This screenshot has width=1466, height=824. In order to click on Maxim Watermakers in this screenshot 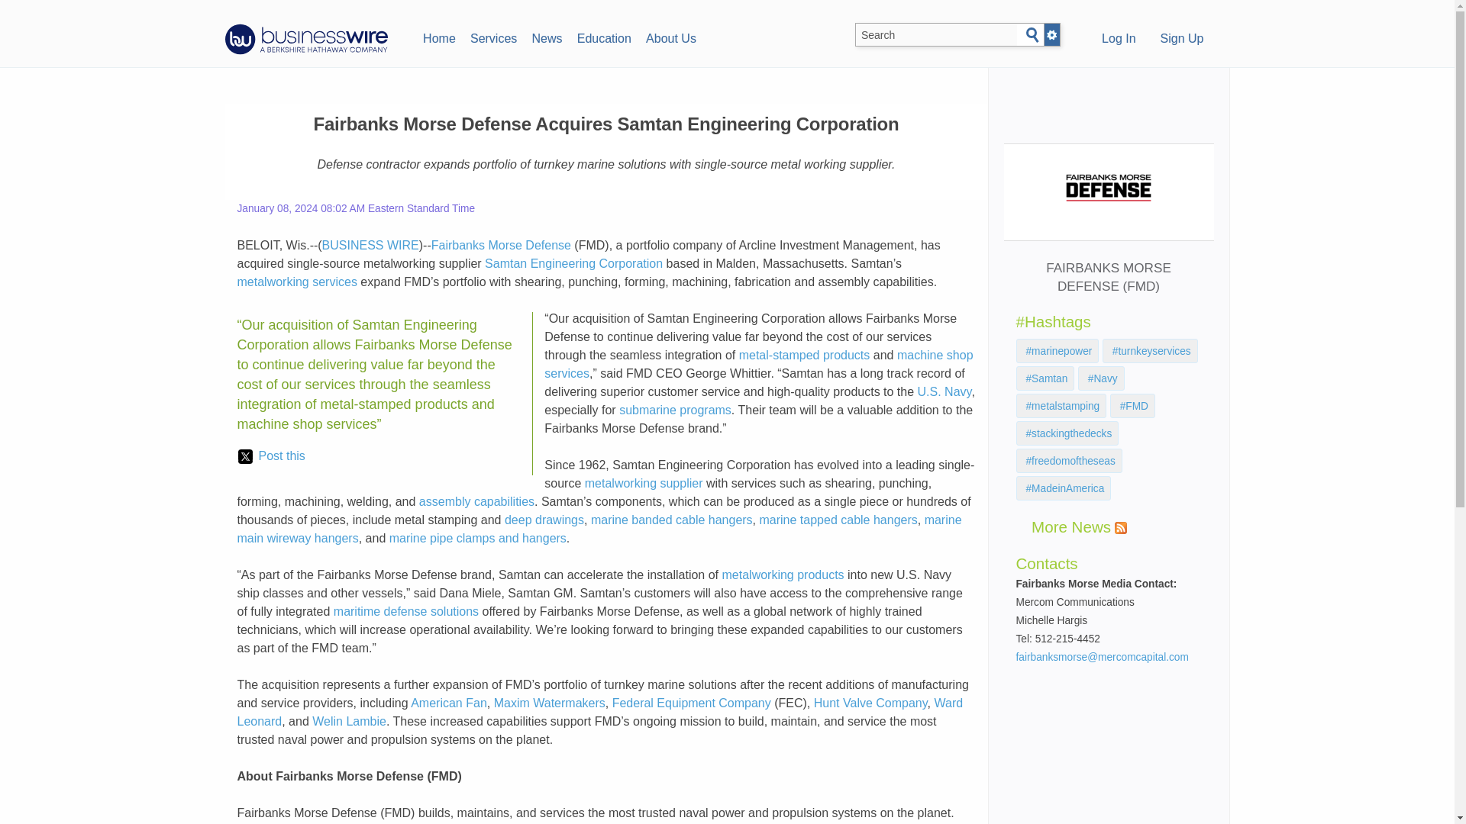, I will do `click(550, 702)`.